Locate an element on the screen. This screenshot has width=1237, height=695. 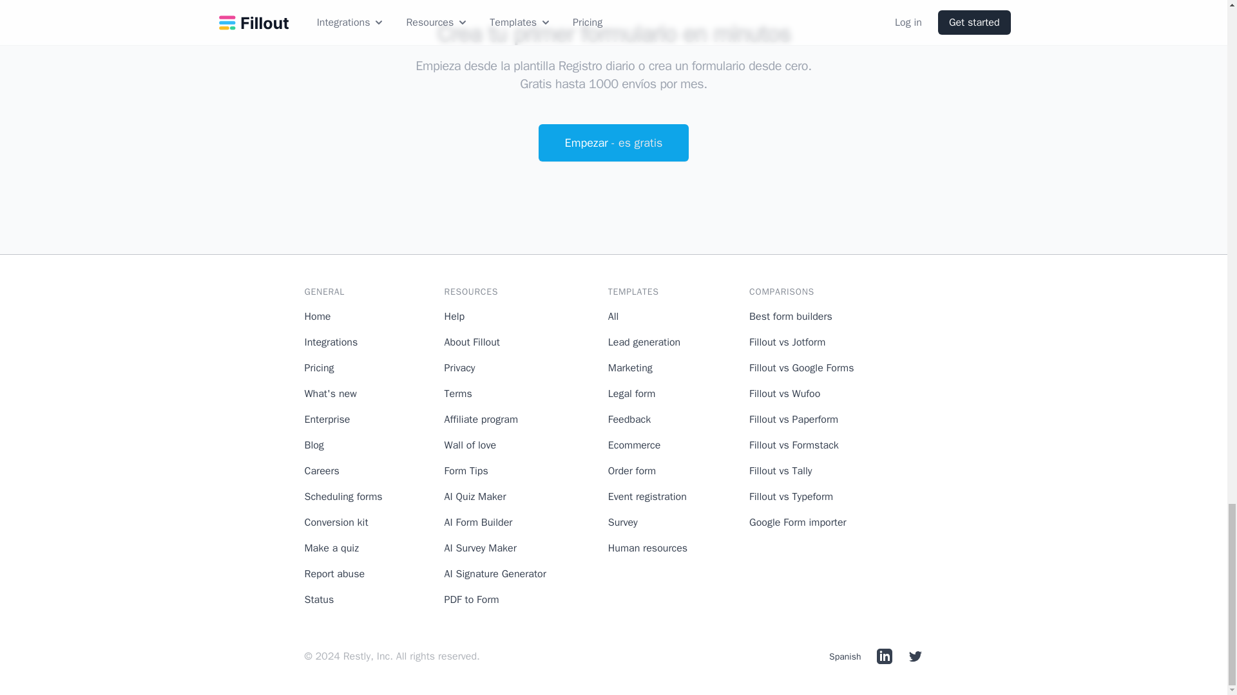
Integrations is located at coordinates (331, 342).